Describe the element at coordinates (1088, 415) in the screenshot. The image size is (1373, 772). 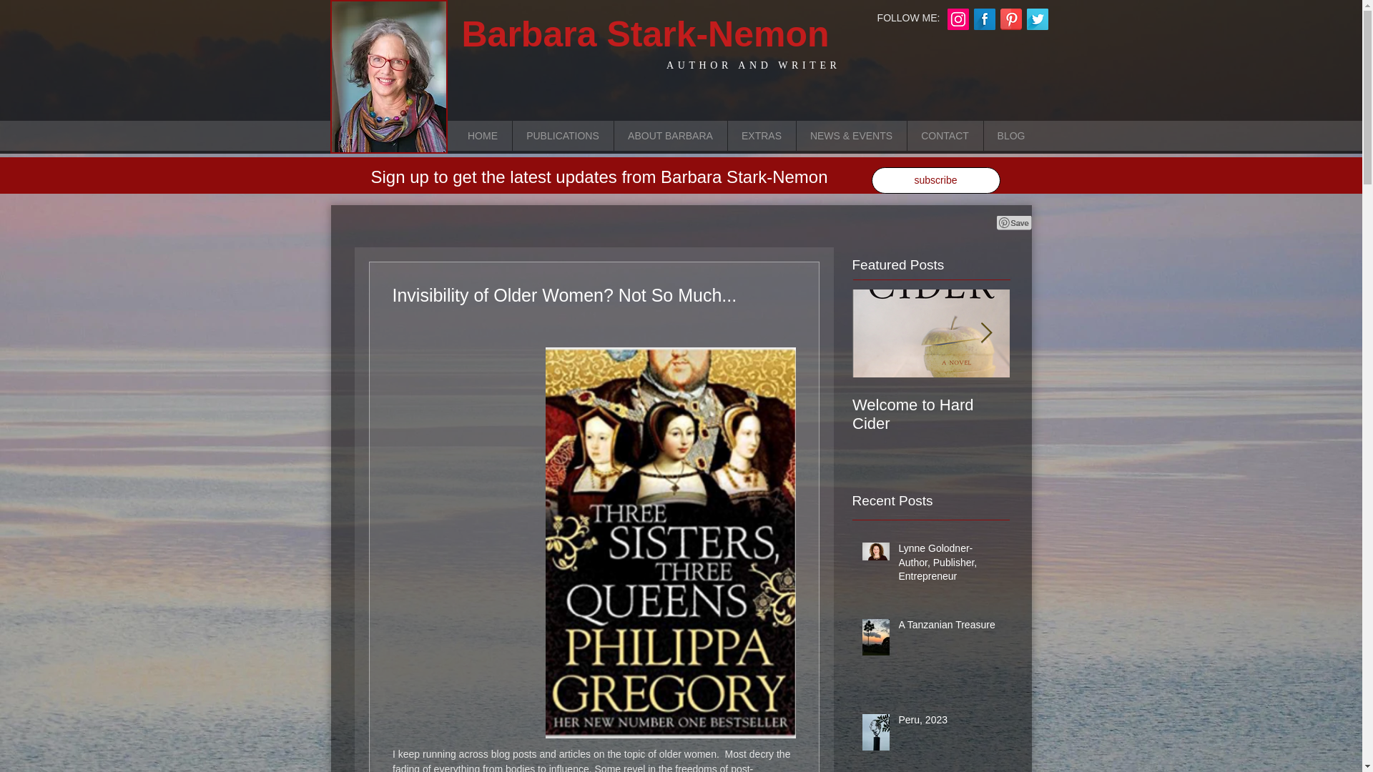
I see `Benediction for a Novel` at that location.